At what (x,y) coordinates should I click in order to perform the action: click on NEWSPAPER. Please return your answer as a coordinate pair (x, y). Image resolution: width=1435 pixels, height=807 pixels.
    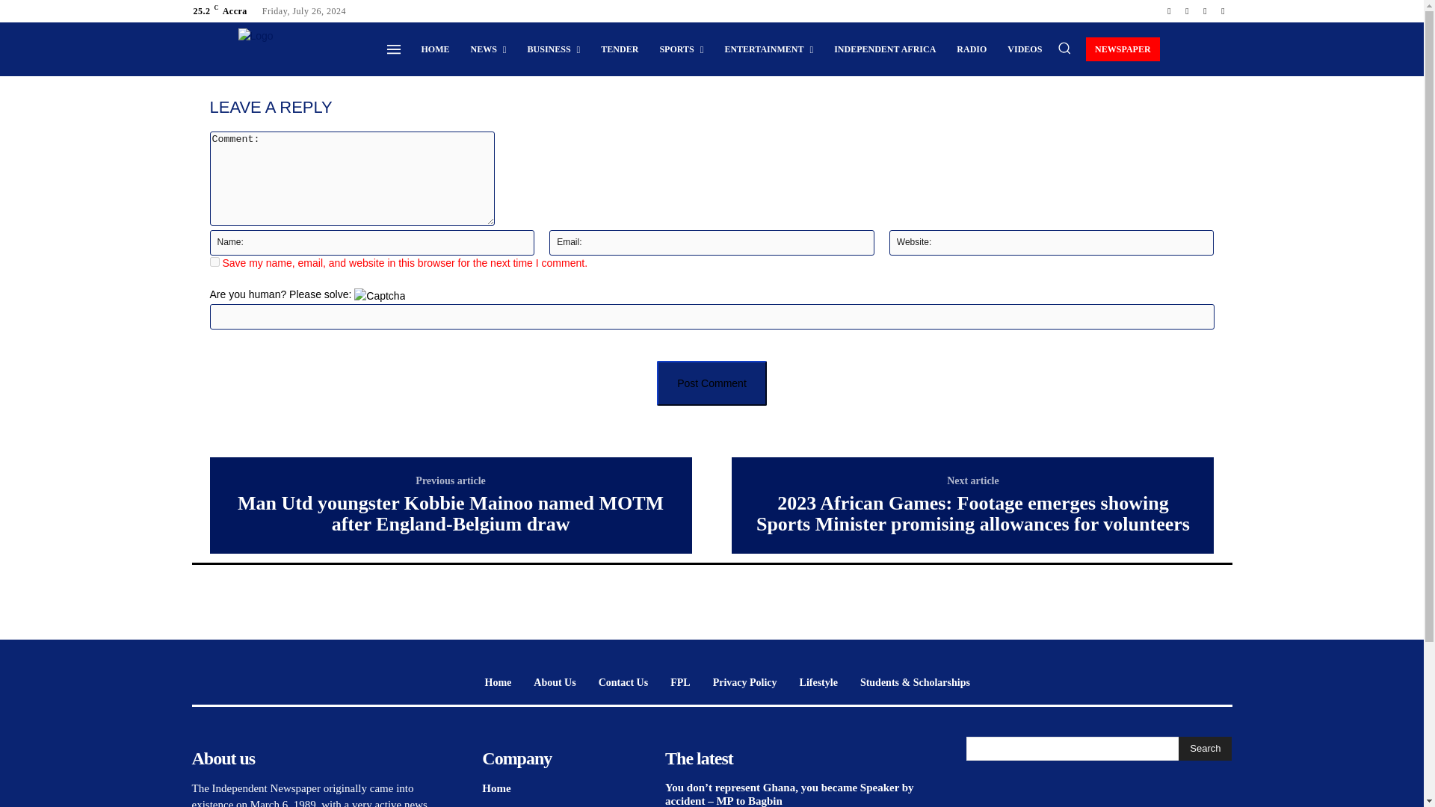
    Looking at the image, I should click on (1123, 49).